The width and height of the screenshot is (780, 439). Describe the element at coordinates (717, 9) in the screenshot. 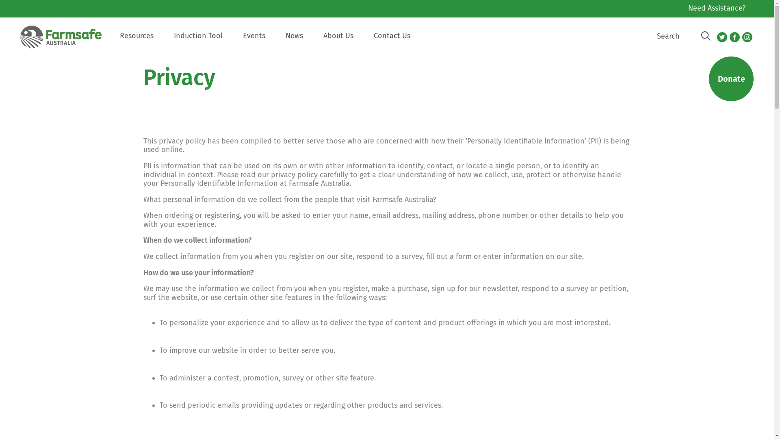

I see `Need Assistance?` at that location.